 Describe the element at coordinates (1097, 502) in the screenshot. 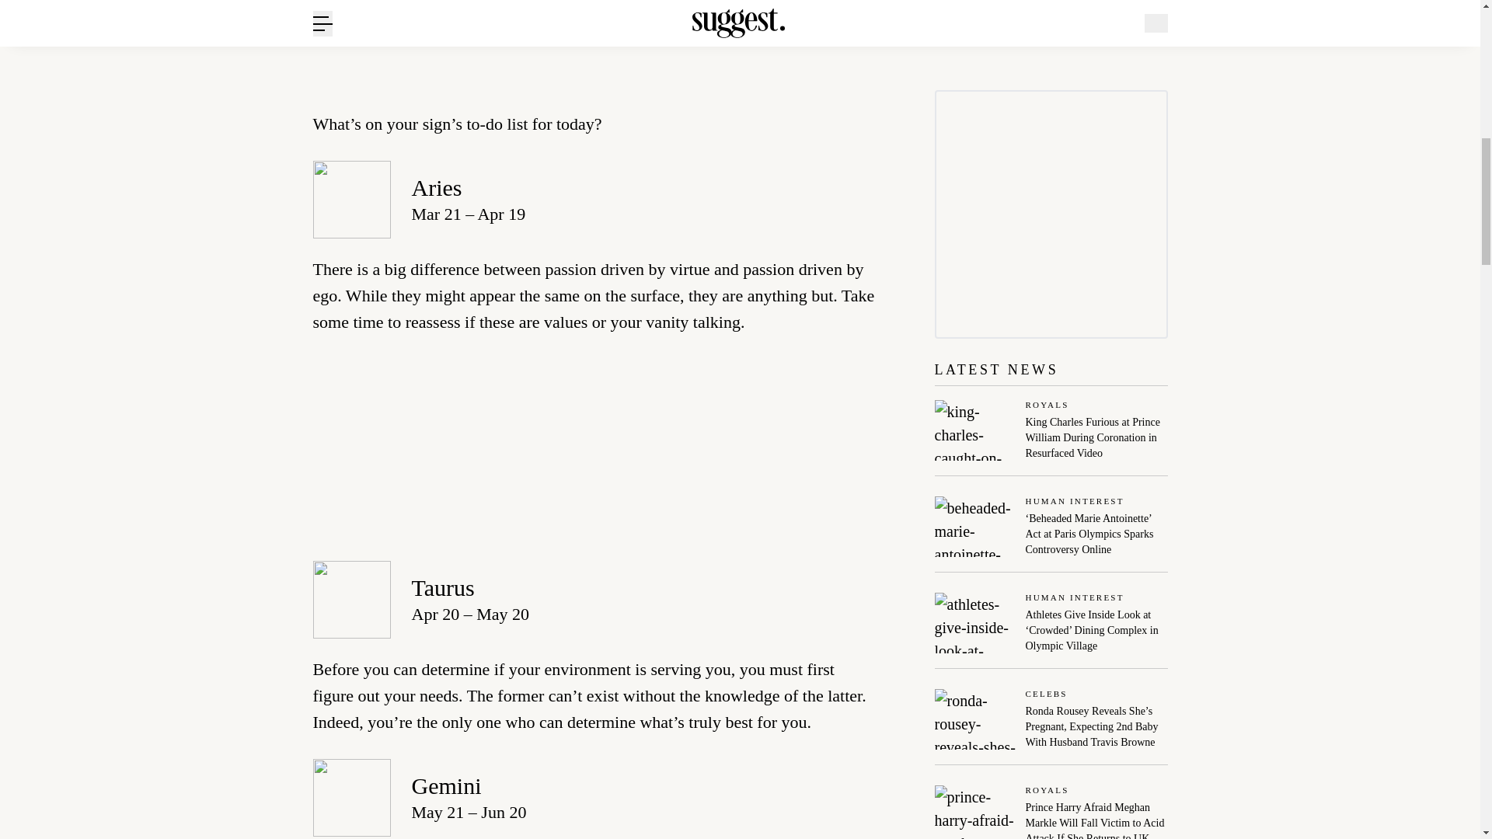

I see `Human Interest` at that location.